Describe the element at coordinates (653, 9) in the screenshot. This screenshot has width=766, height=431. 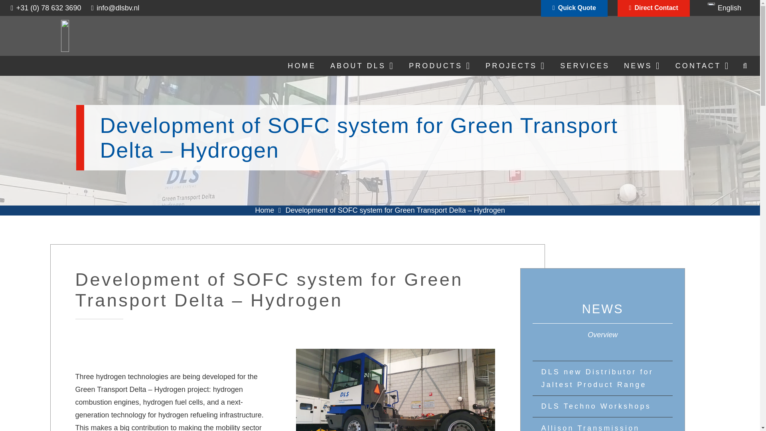
I see `Direct Contact` at that location.